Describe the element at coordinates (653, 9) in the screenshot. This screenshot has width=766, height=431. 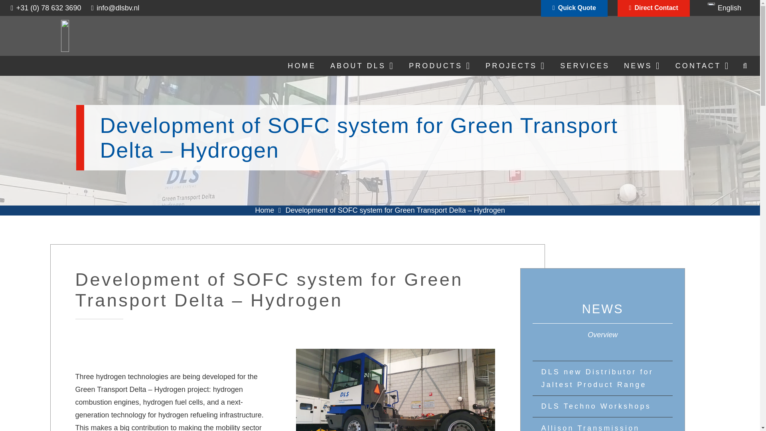
I see `Direct Contact` at that location.